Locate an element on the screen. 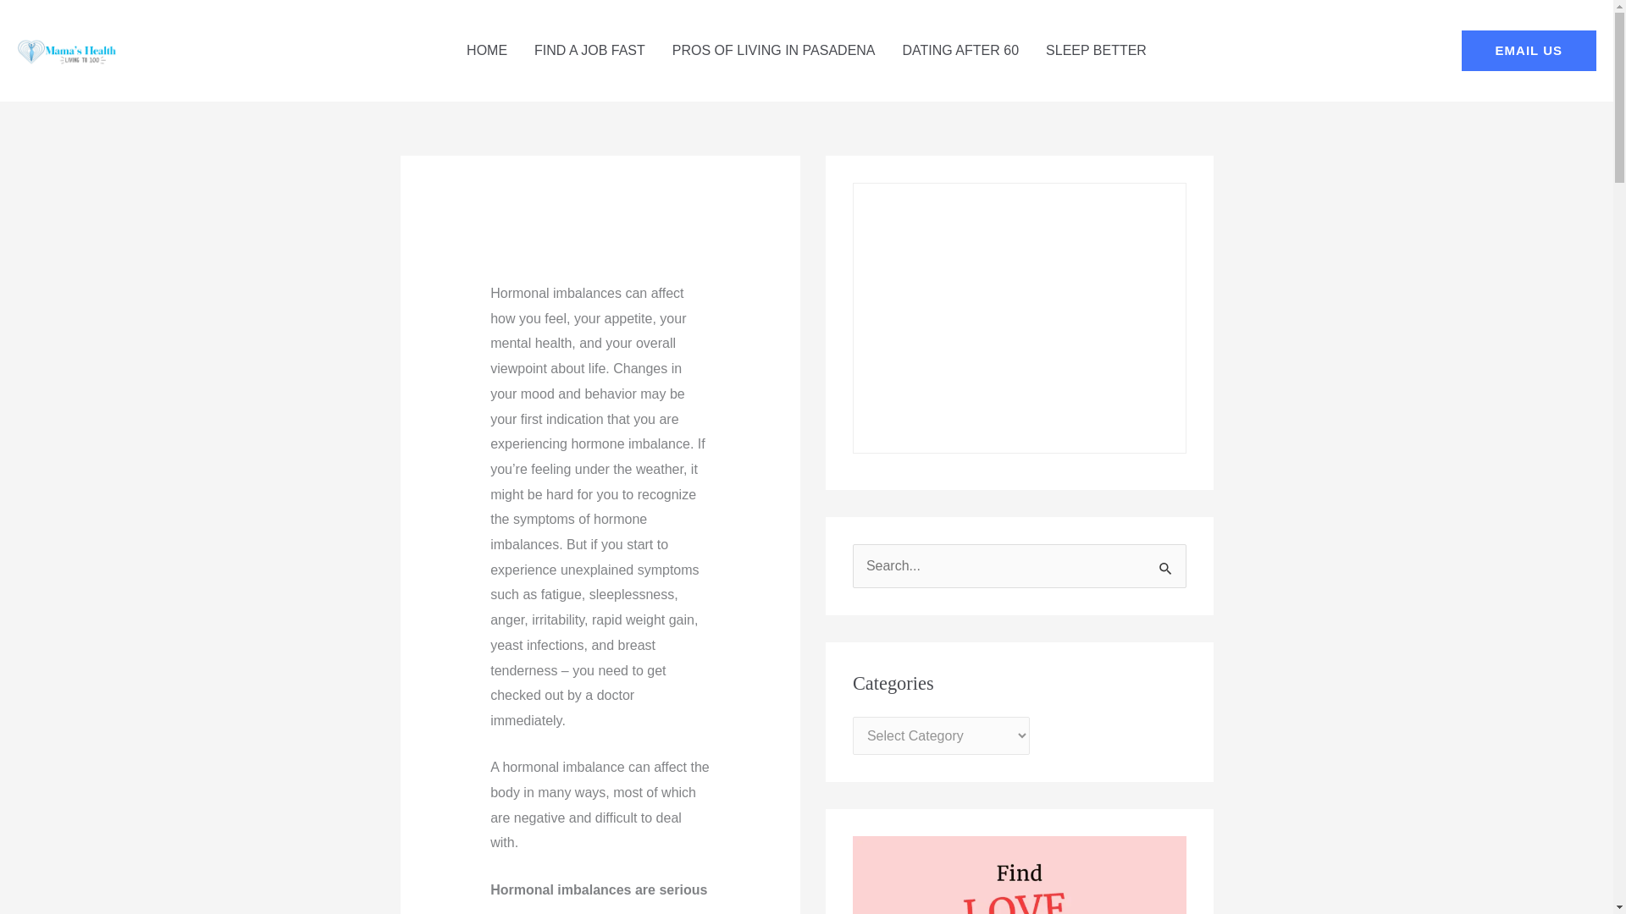 This screenshot has height=914, width=1626. DATING AFTER 60 is located at coordinates (960, 51).